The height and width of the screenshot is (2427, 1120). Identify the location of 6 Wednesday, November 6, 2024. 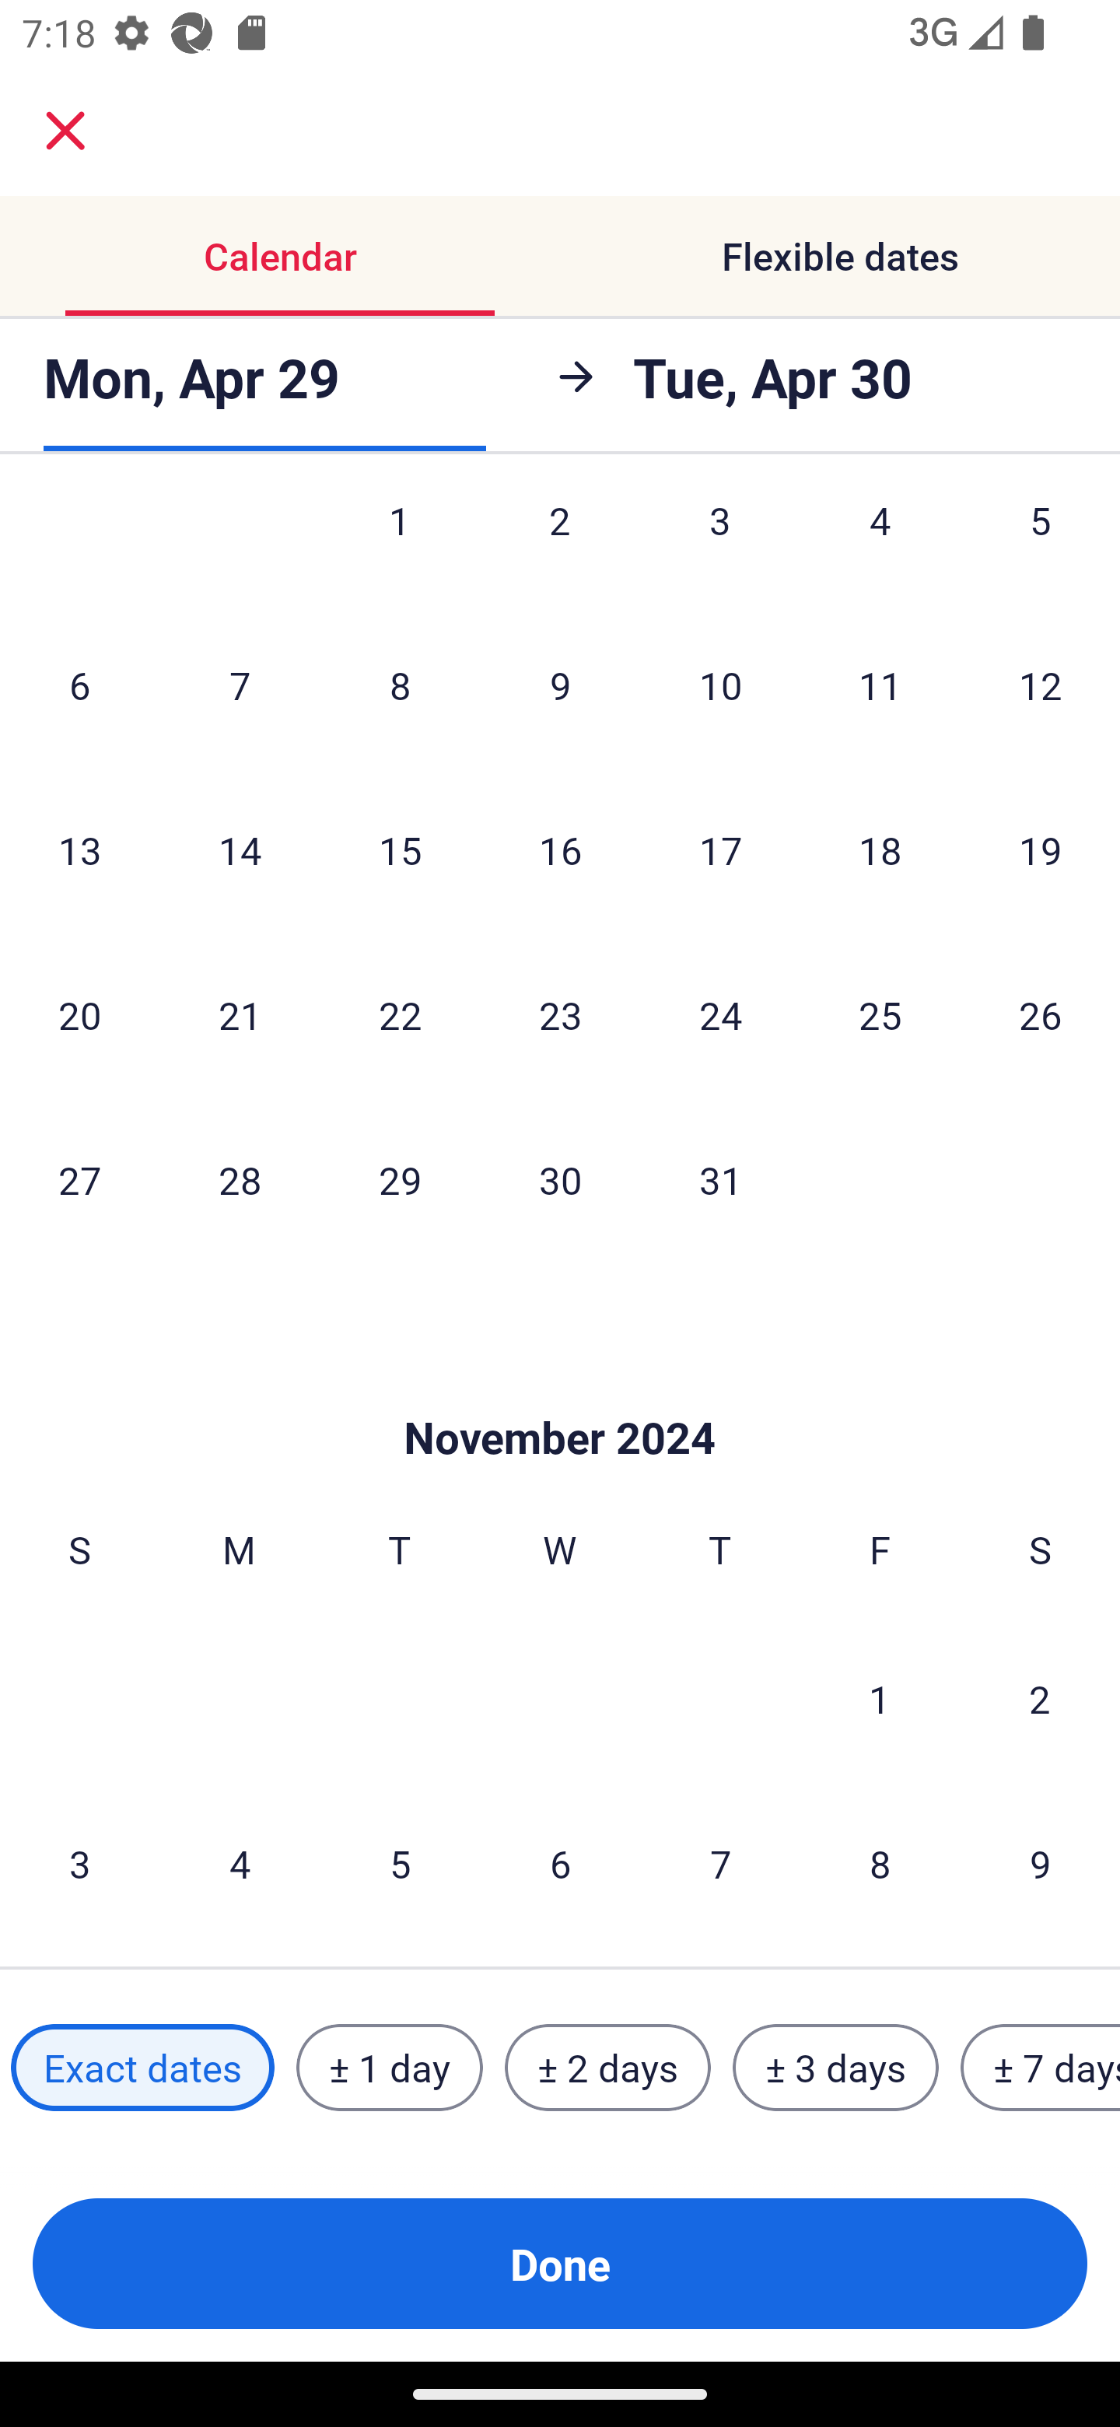
(560, 1864).